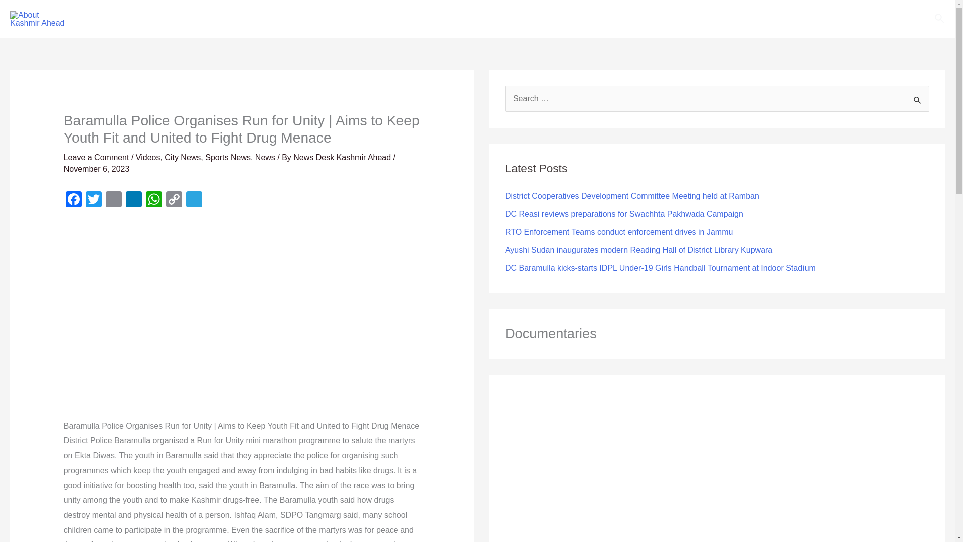 This screenshot has height=542, width=963. What do you see at coordinates (193, 19) in the screenshot?
I see `Videos` at bounding box center [193, 19].